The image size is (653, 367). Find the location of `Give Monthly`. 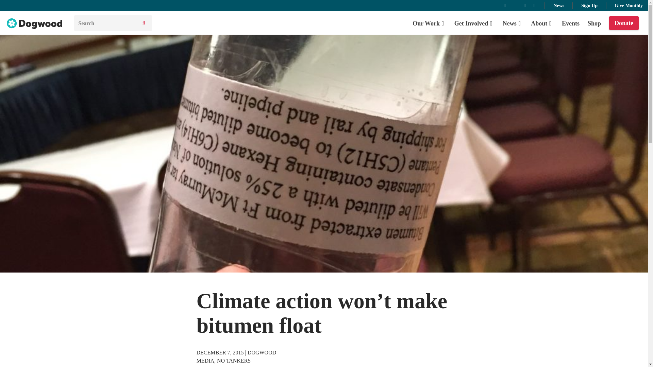

Give Monthly is located at coordinates (629, 5).